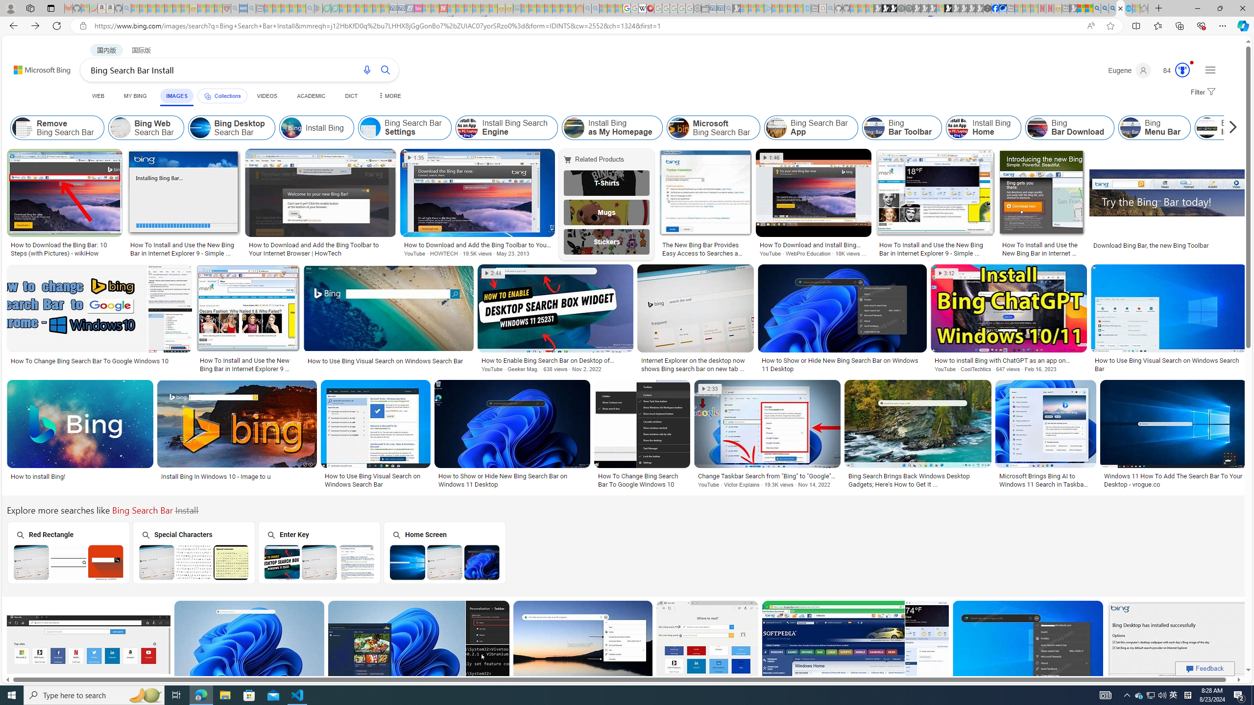  What do you see at coordinates (81, 436) in the screenshot?
I see `How to install Bing!Save` at bounding box center [81, 436].